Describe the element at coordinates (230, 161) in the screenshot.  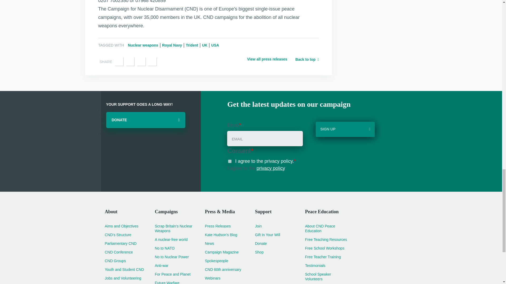
I see `1` at that location.